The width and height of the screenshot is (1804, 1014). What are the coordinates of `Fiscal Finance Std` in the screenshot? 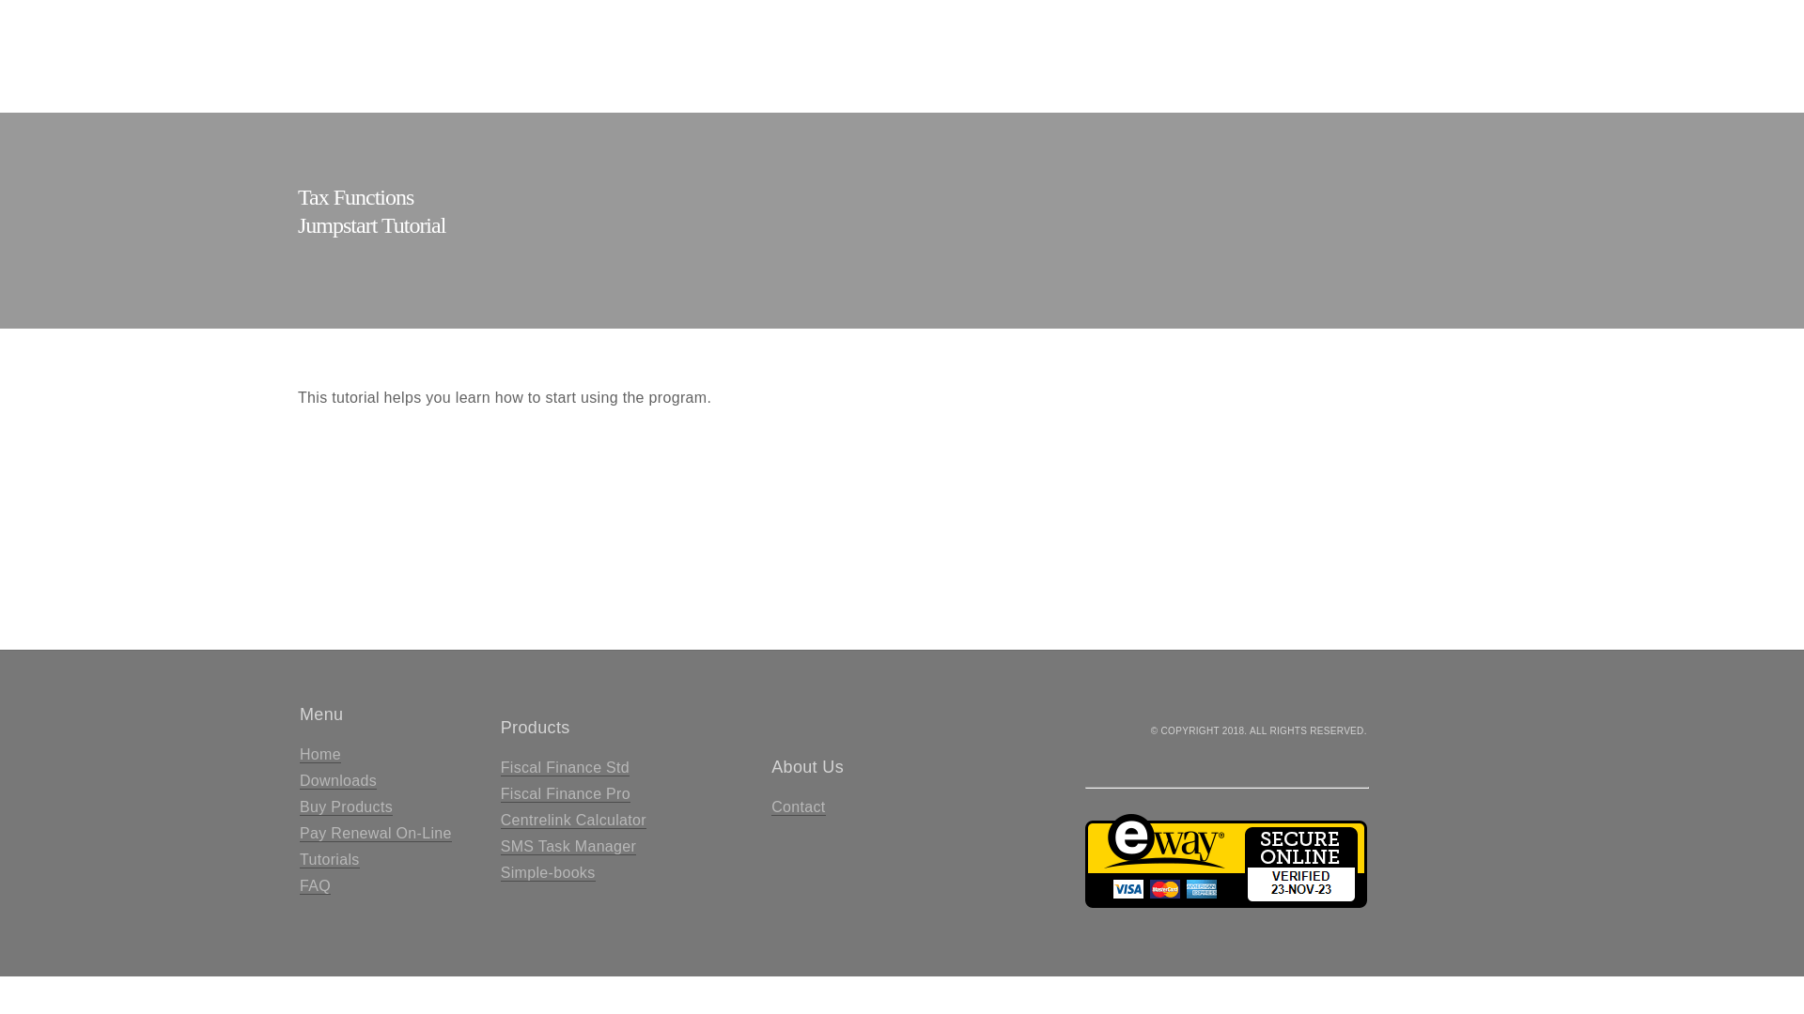 It's located at (566, 768).